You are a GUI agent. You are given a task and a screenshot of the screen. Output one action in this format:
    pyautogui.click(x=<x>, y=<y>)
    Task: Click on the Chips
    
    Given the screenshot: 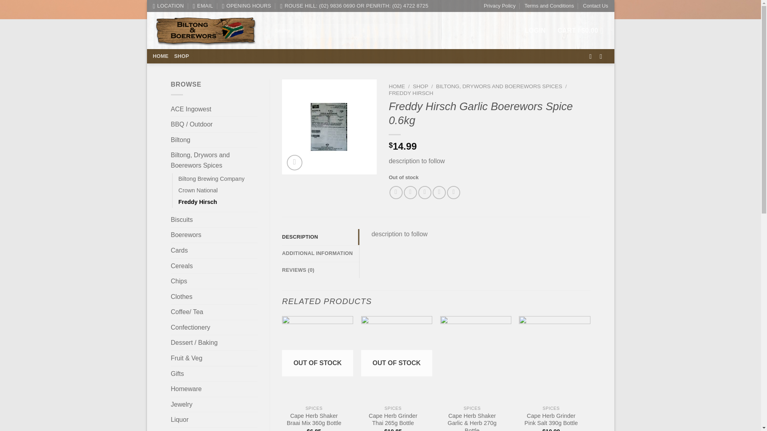 What is the action you would take?
    pyautogui.click(x=214, y=281)
    